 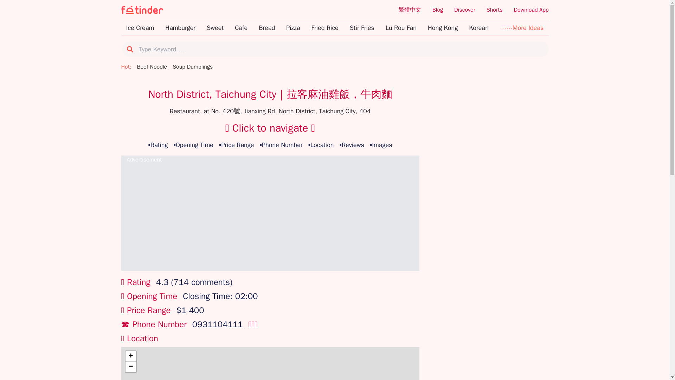 What do you see at coordinates (266, 27) in the screenshot?
I see `Bread` at bounding box center [266, 27].